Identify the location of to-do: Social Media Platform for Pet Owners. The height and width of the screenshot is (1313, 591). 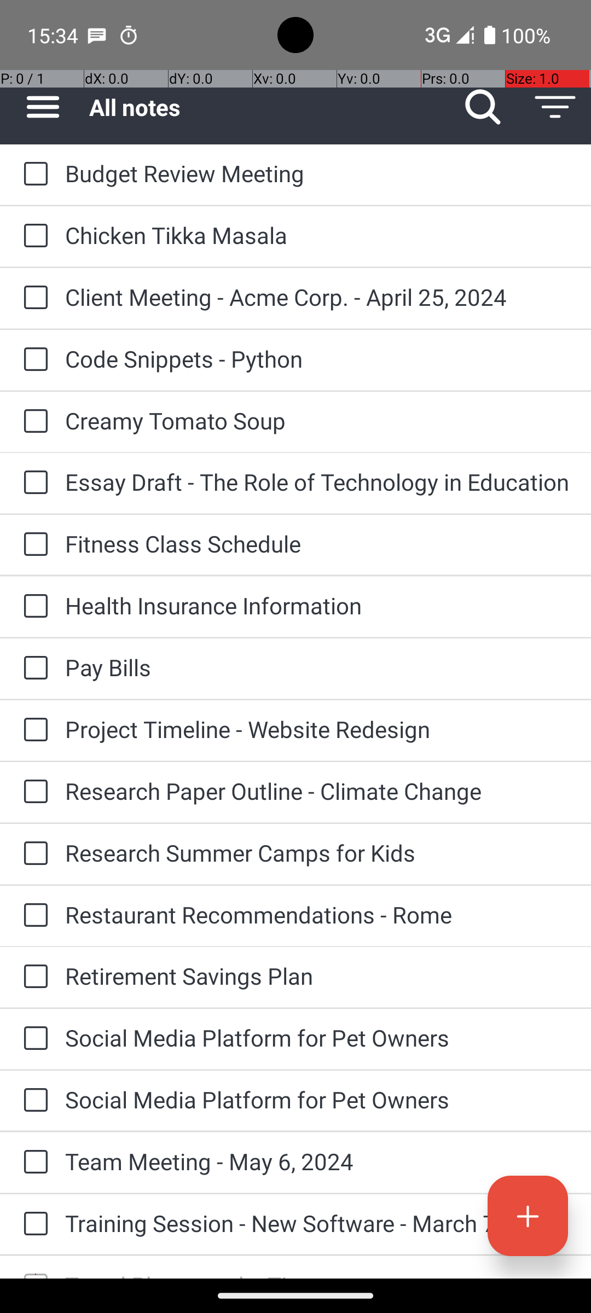
(33, 1039).